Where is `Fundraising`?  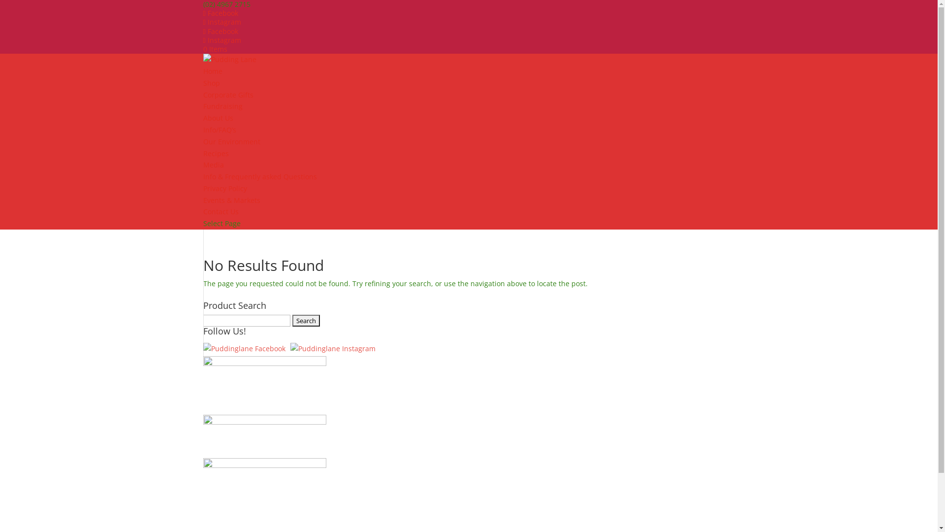
Fundraising is located at coordinates (222, 106).